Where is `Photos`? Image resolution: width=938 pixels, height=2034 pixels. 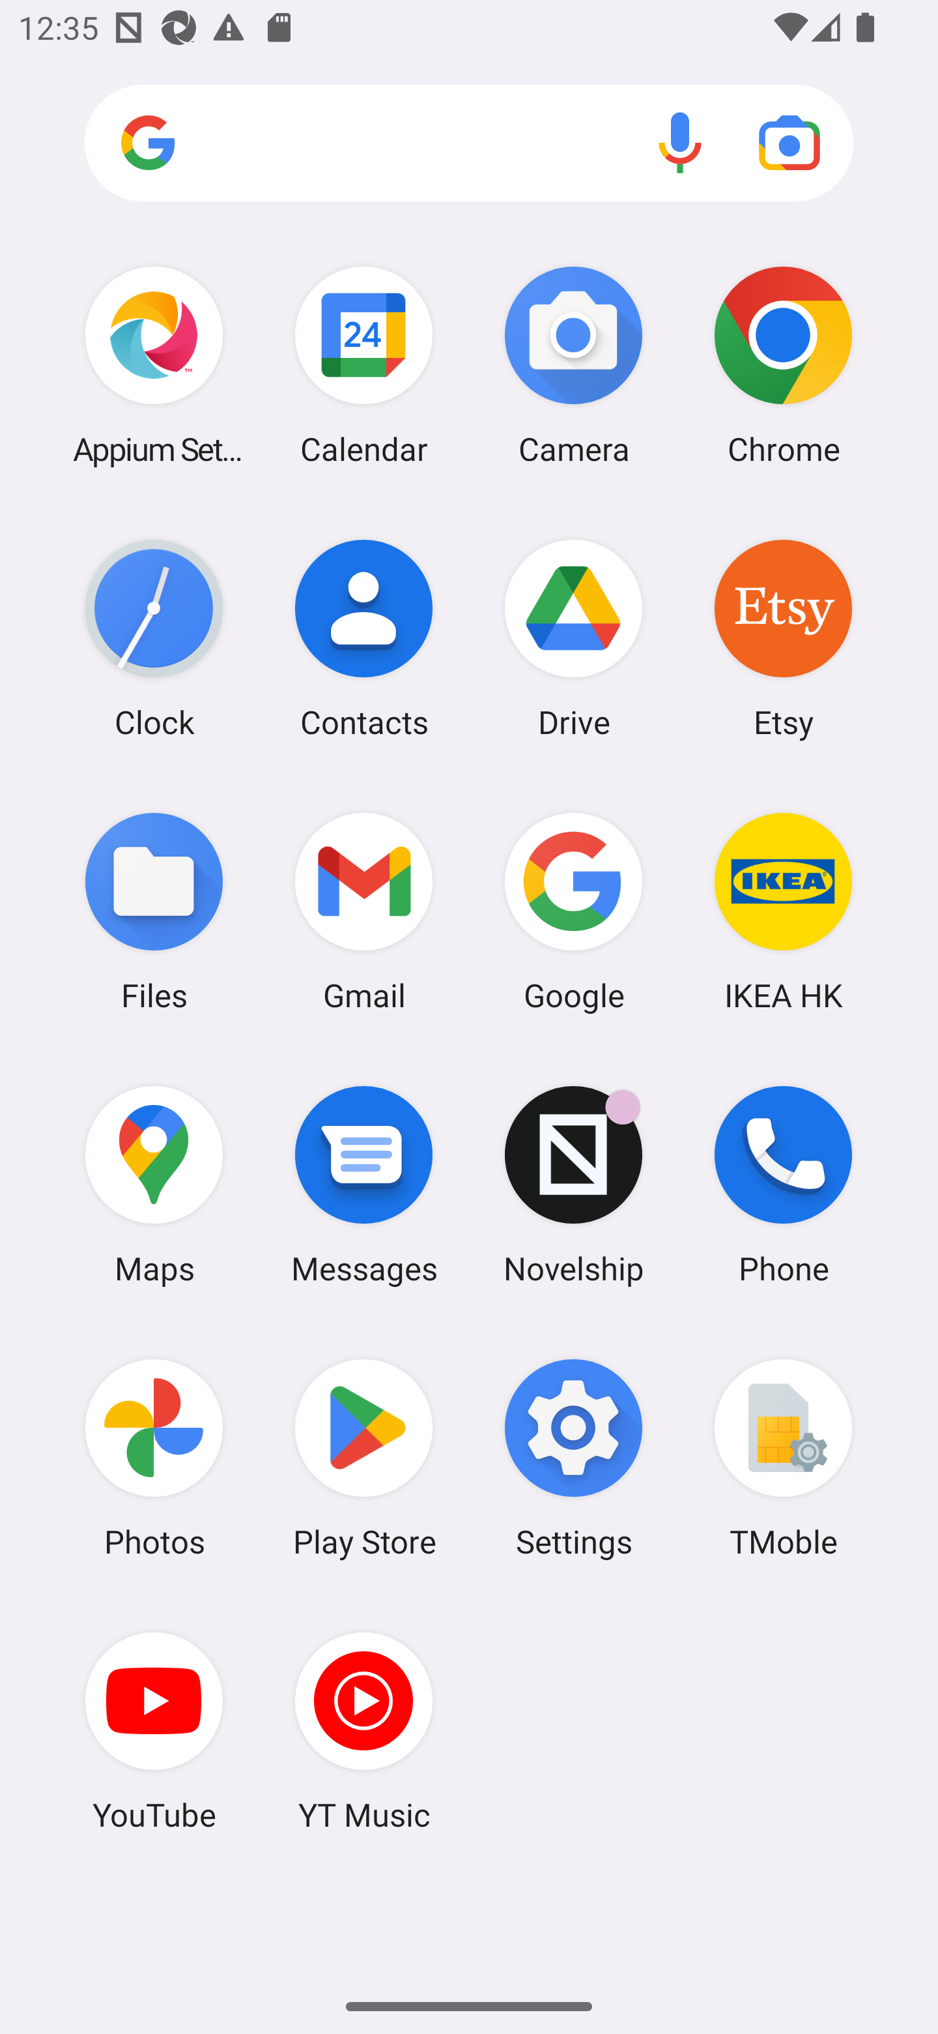 Photos is located at coordinates (154, 1458).